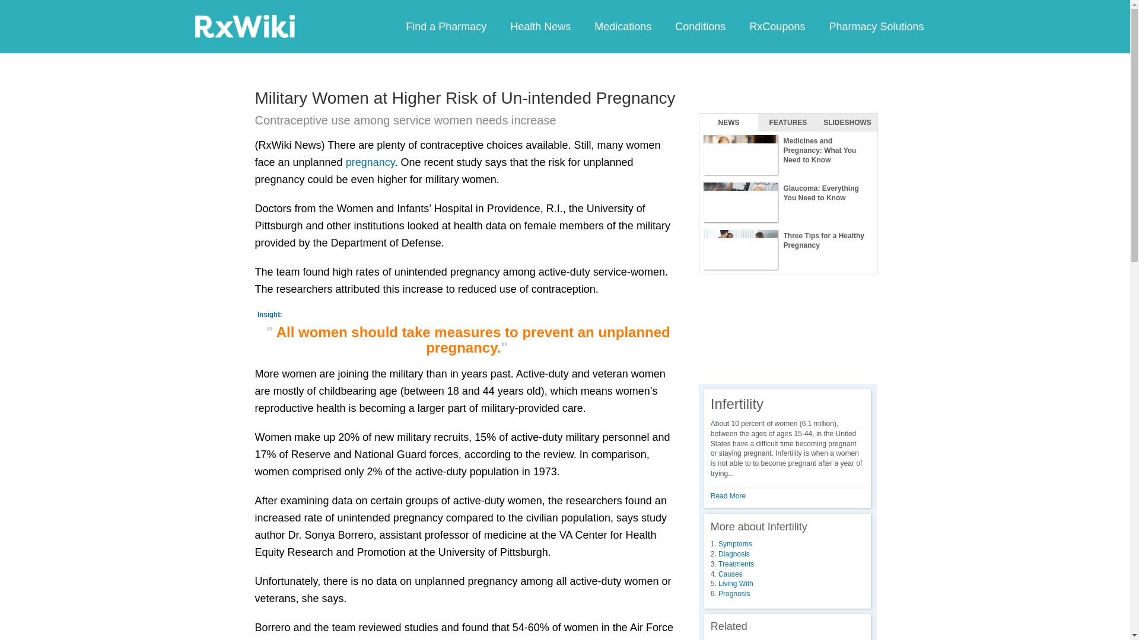  Describe the element at coordinates (876, 26) in the screenshot. I see `Pharmacy Solutions` at that location.